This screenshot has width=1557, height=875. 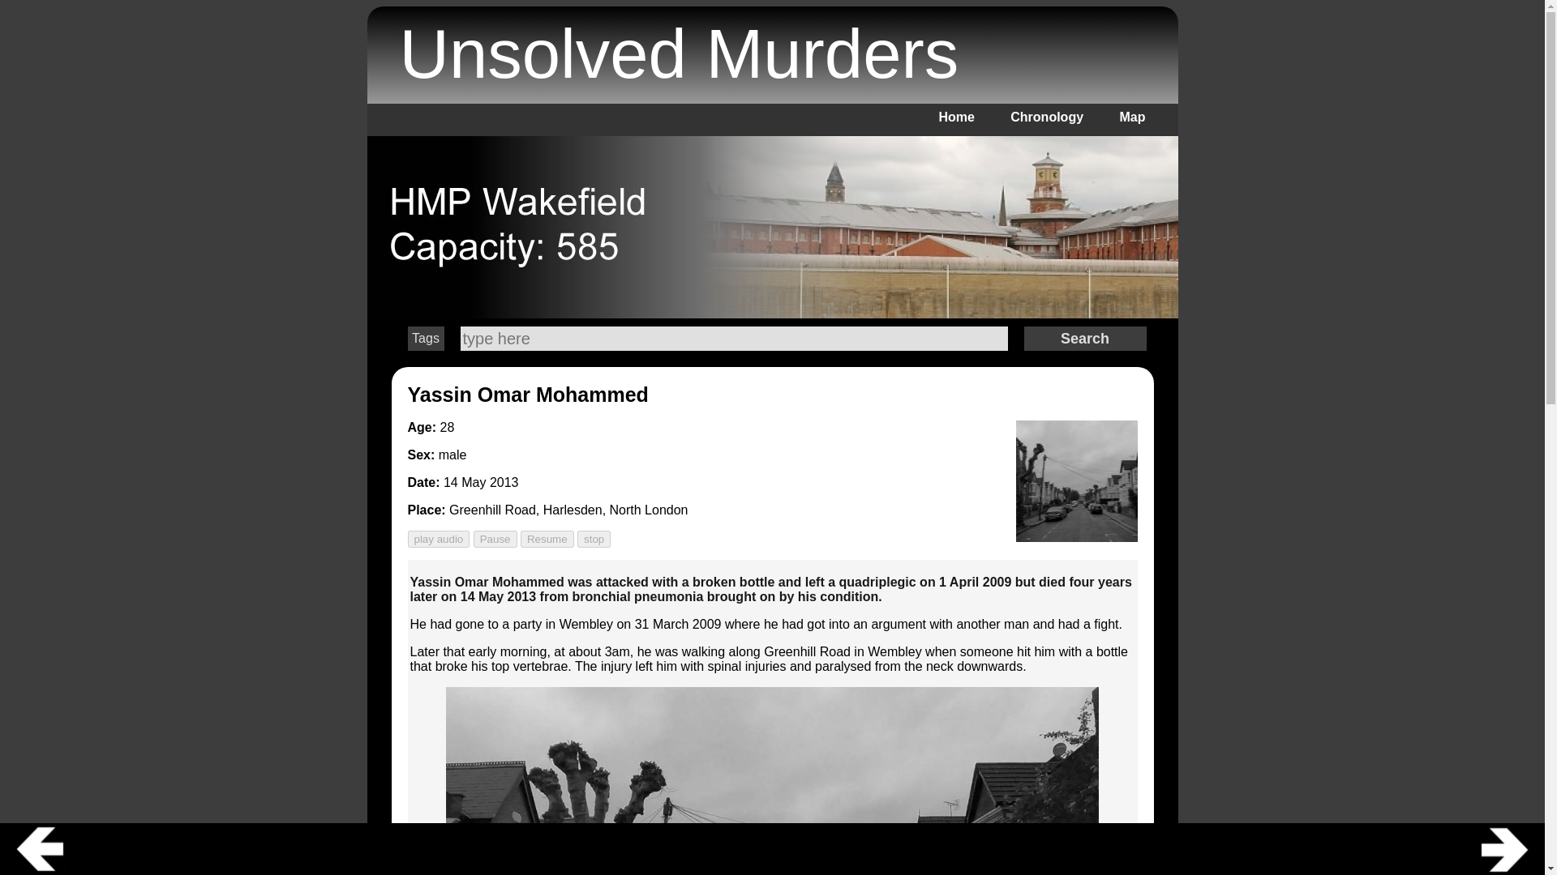 What do you see at coordinates (1132, 117) in the screenshot?
I see `Map` at bounding box center [1132, 117].